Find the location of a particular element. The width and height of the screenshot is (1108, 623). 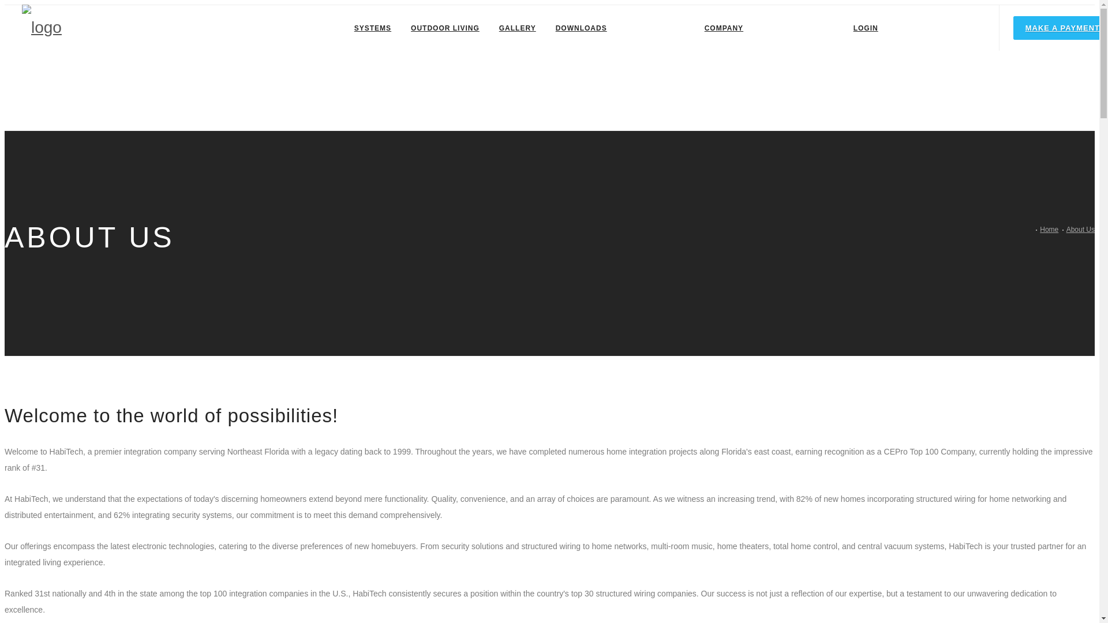

OUTDOOR LIVING is located at coordinates (445, 28).